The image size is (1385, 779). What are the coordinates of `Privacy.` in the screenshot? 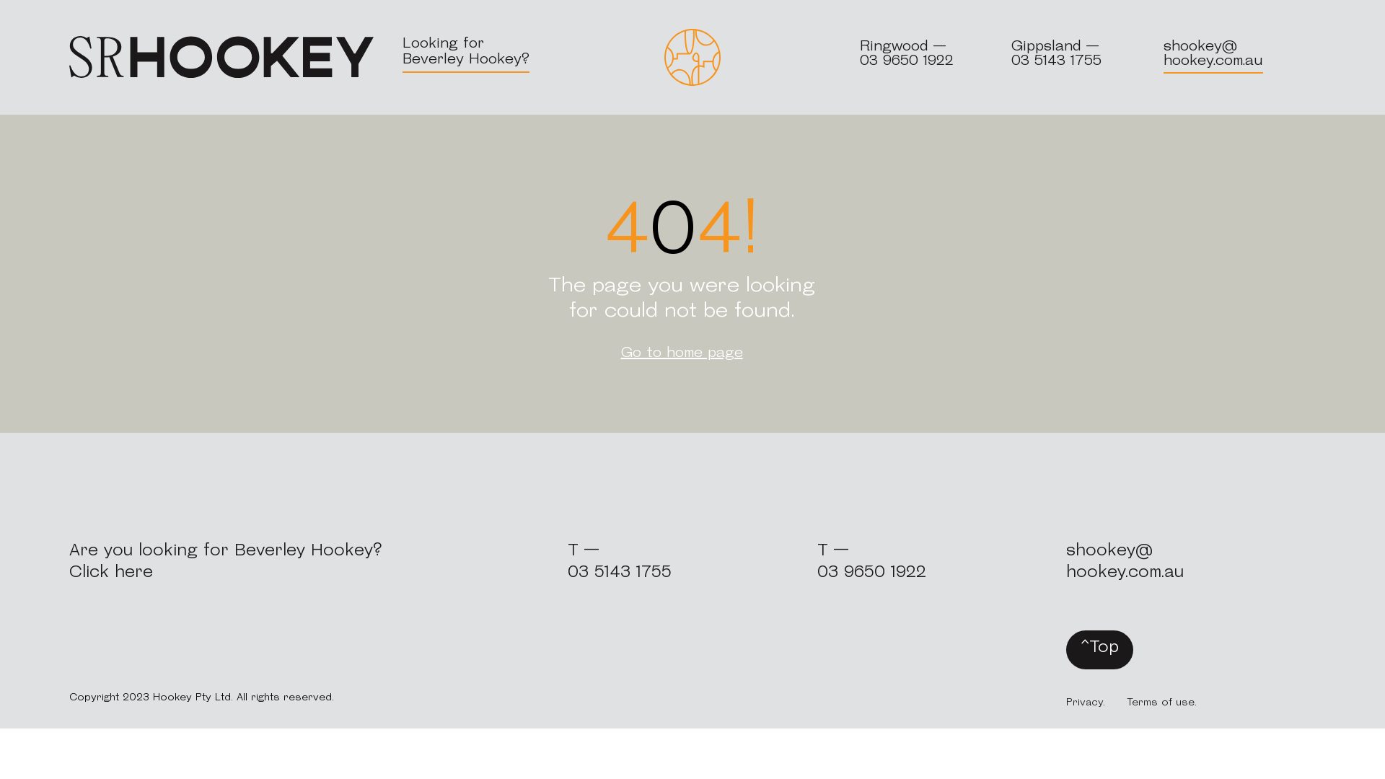 It's located at (1086, 703).